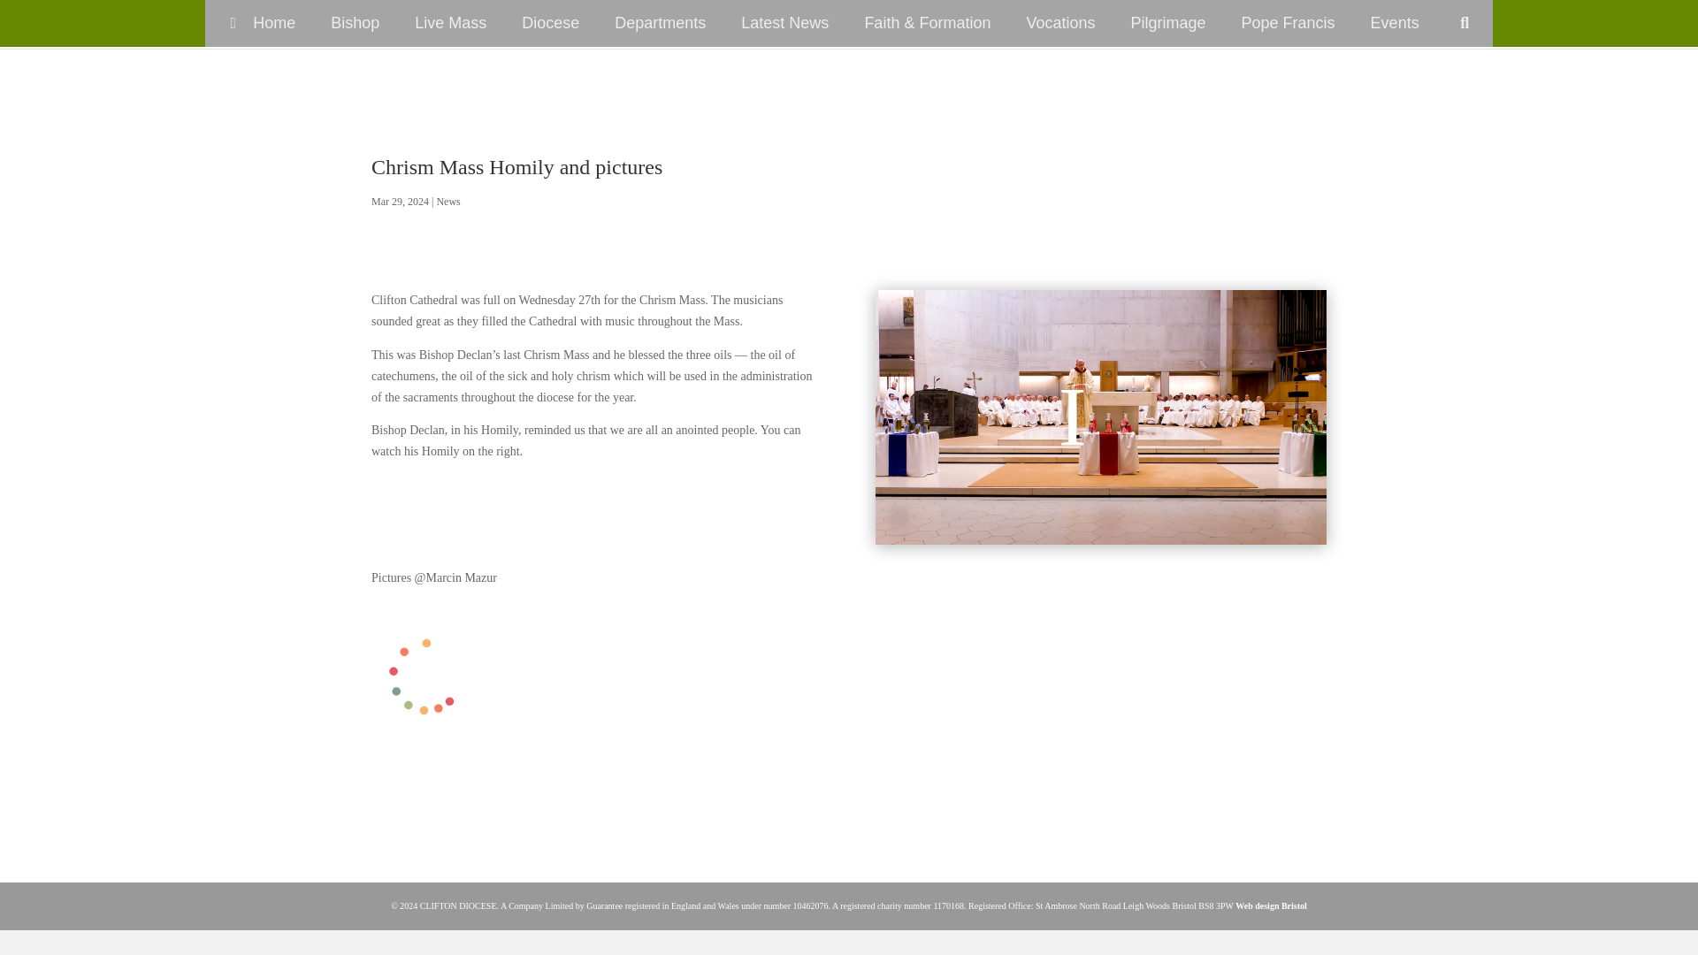 The height and width of the screenshot is (955, 1698). What do you see at coordinates (550, 23) in the screenshot?
I see `Diocese` at bounding box center [550, 23].